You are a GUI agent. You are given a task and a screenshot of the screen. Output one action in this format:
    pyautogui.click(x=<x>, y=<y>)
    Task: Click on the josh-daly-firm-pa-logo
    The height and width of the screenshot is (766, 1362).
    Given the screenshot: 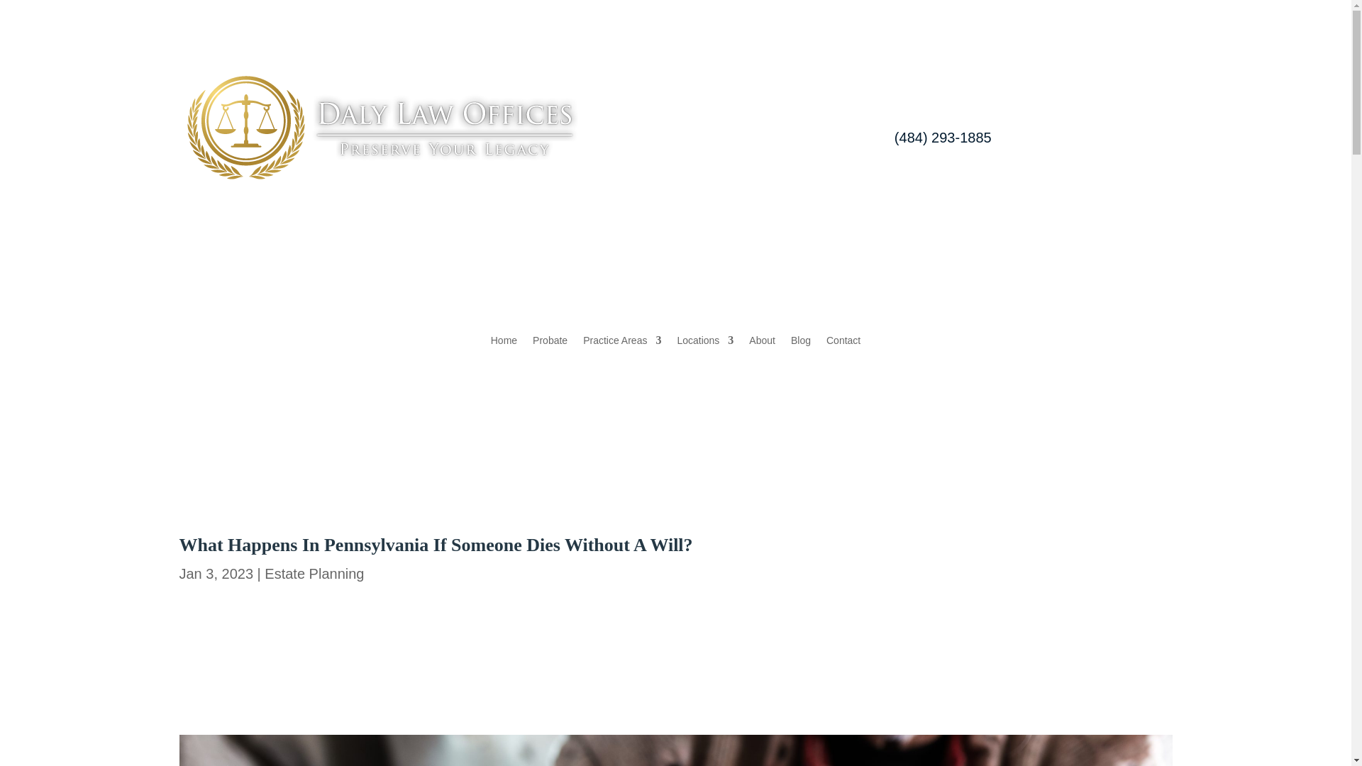 What is the action you would take?
    pyautogui.click(x=377, y=127)
    